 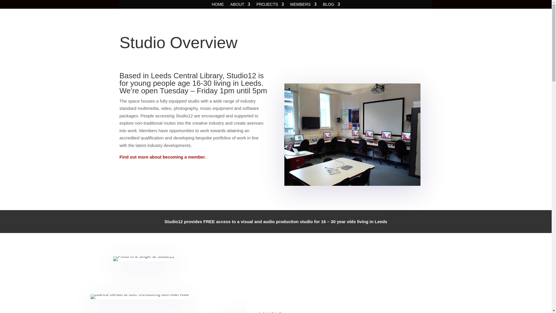 What do you see at coordinates (240, 5) in the screenshot?
I see `ABOUT` at bounding box center [240, 5].